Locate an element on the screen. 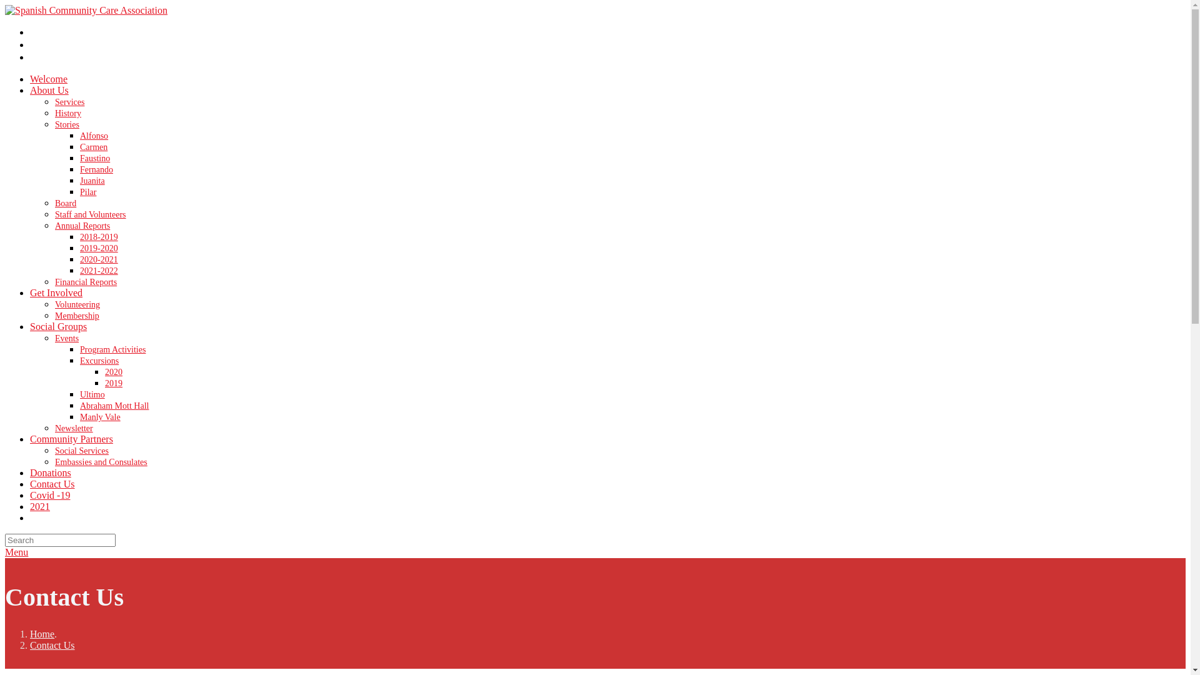  Financial Reports is located at coordinates (86, 282).